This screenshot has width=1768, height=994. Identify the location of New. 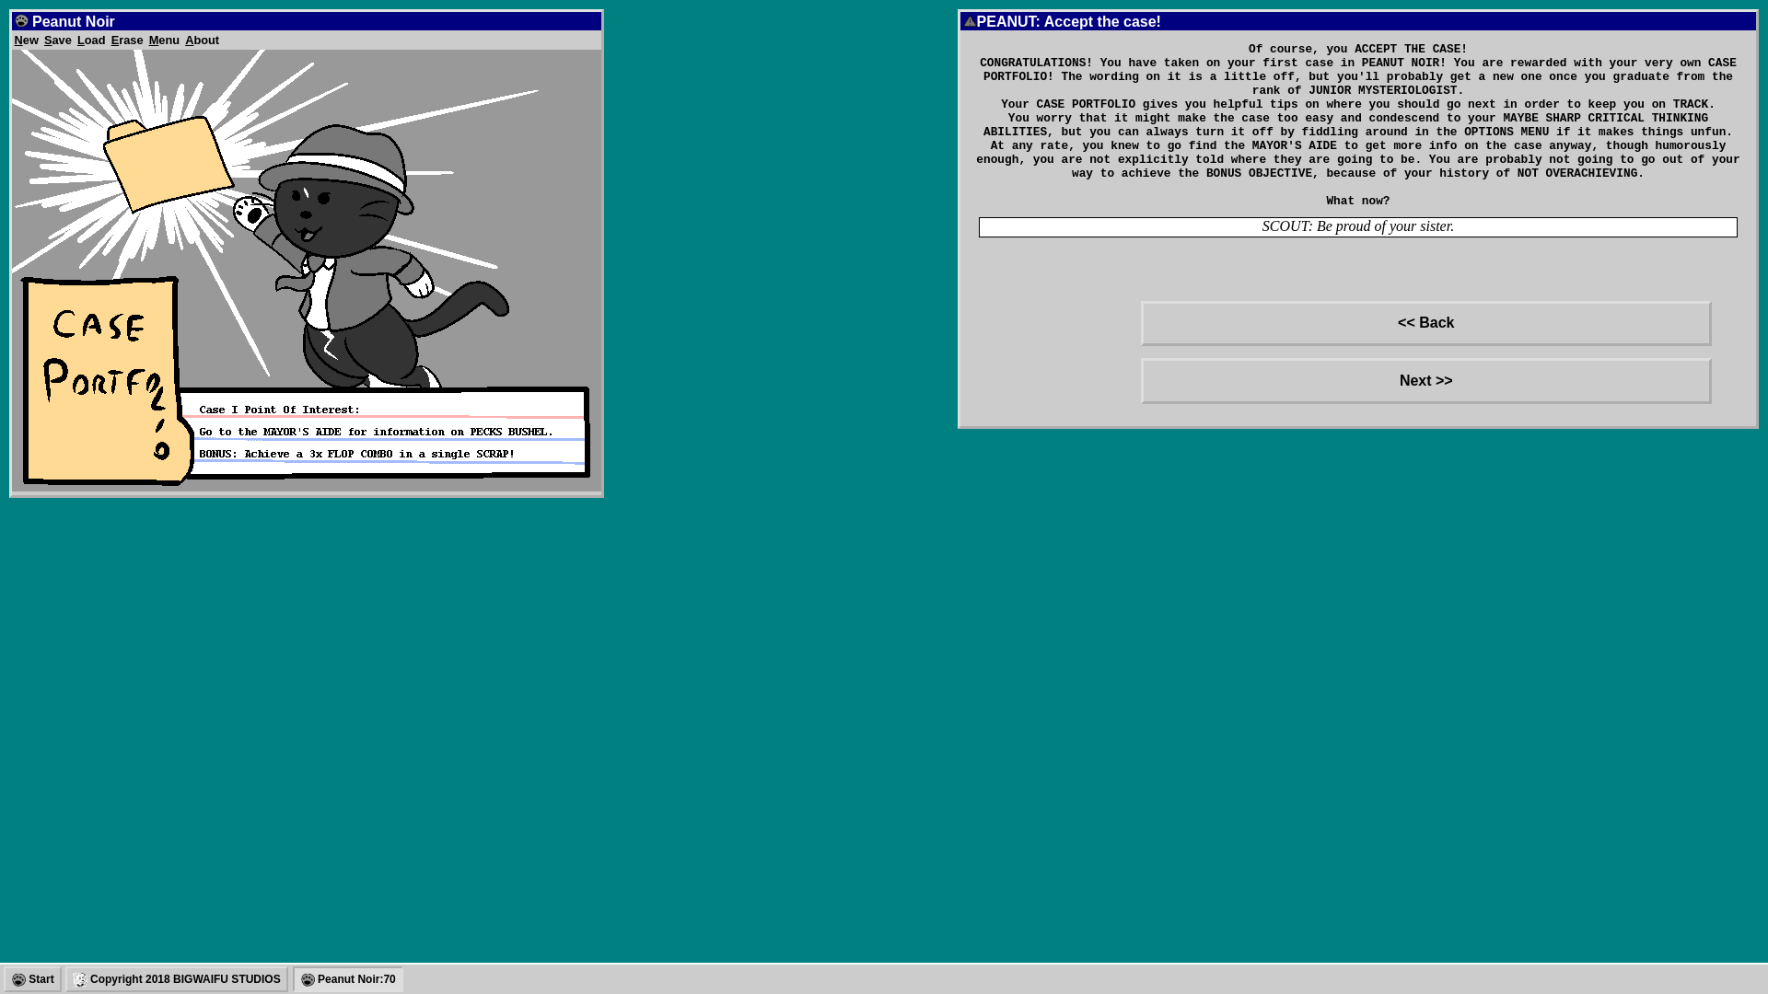
(26, 39).